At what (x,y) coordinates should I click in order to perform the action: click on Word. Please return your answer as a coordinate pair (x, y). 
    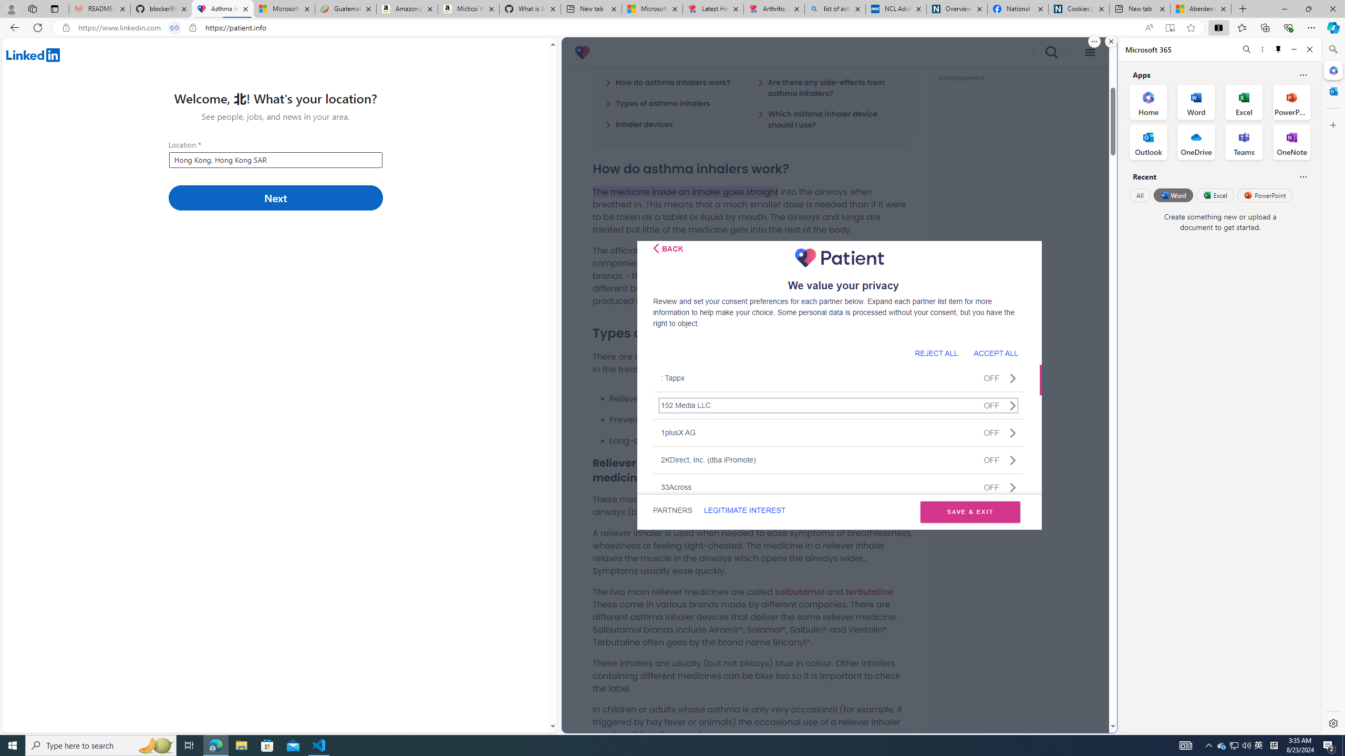
    Looking at the image, I should click on (1173, 195).